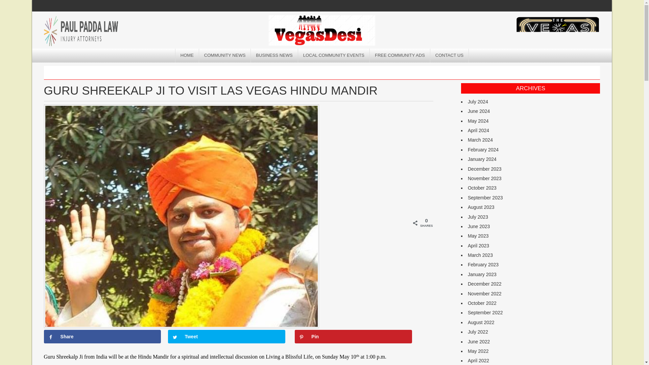  What do you see at coordinates (225, 55) in the screenshot?
I see `COMMUNITY NEWS` at bounding box center [225, 55].